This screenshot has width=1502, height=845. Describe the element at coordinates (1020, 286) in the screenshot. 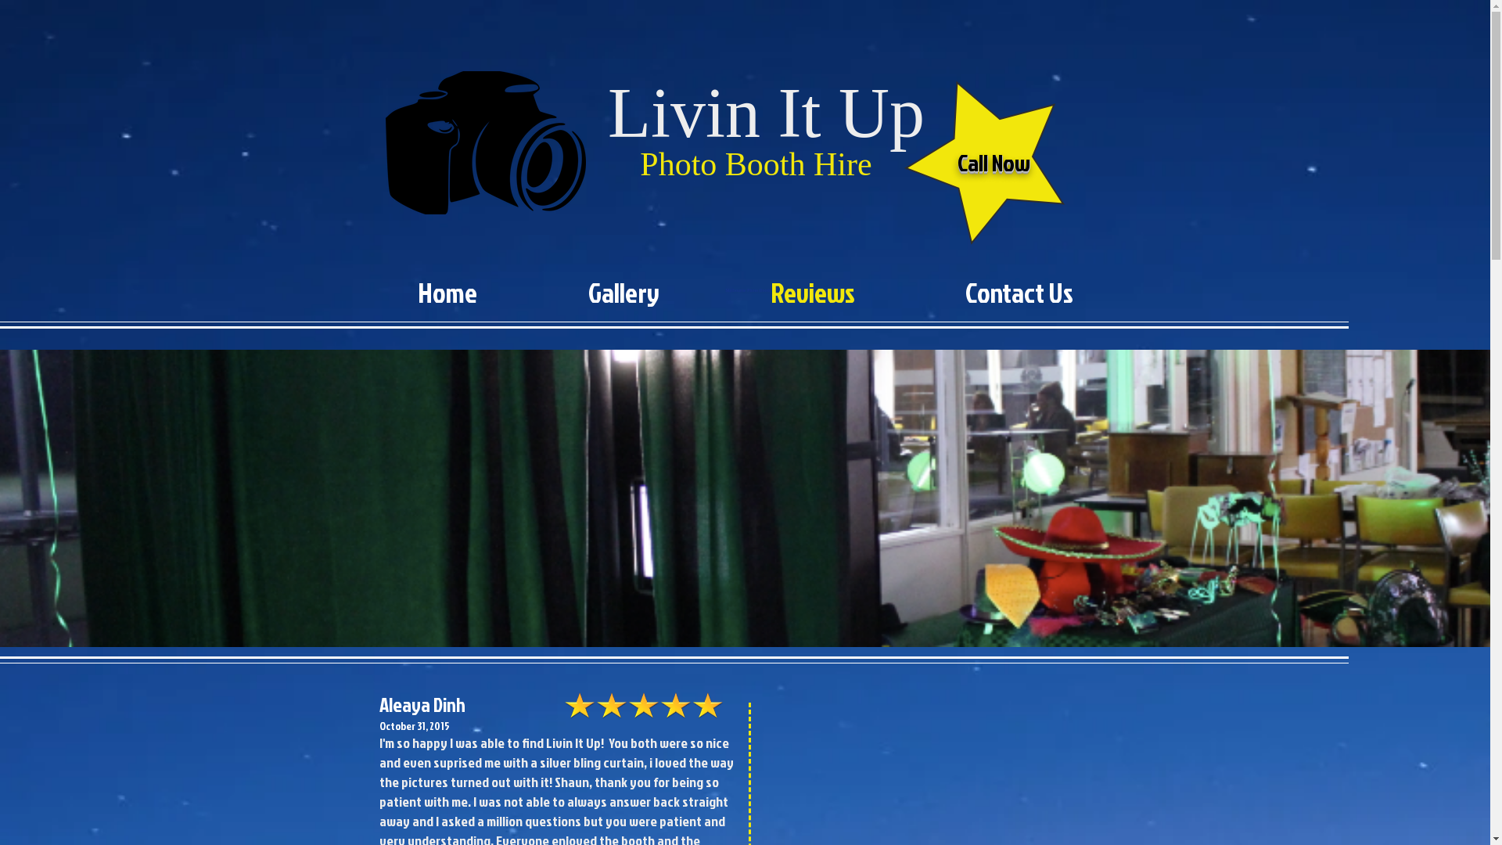

I see `Contact Us` at that location.